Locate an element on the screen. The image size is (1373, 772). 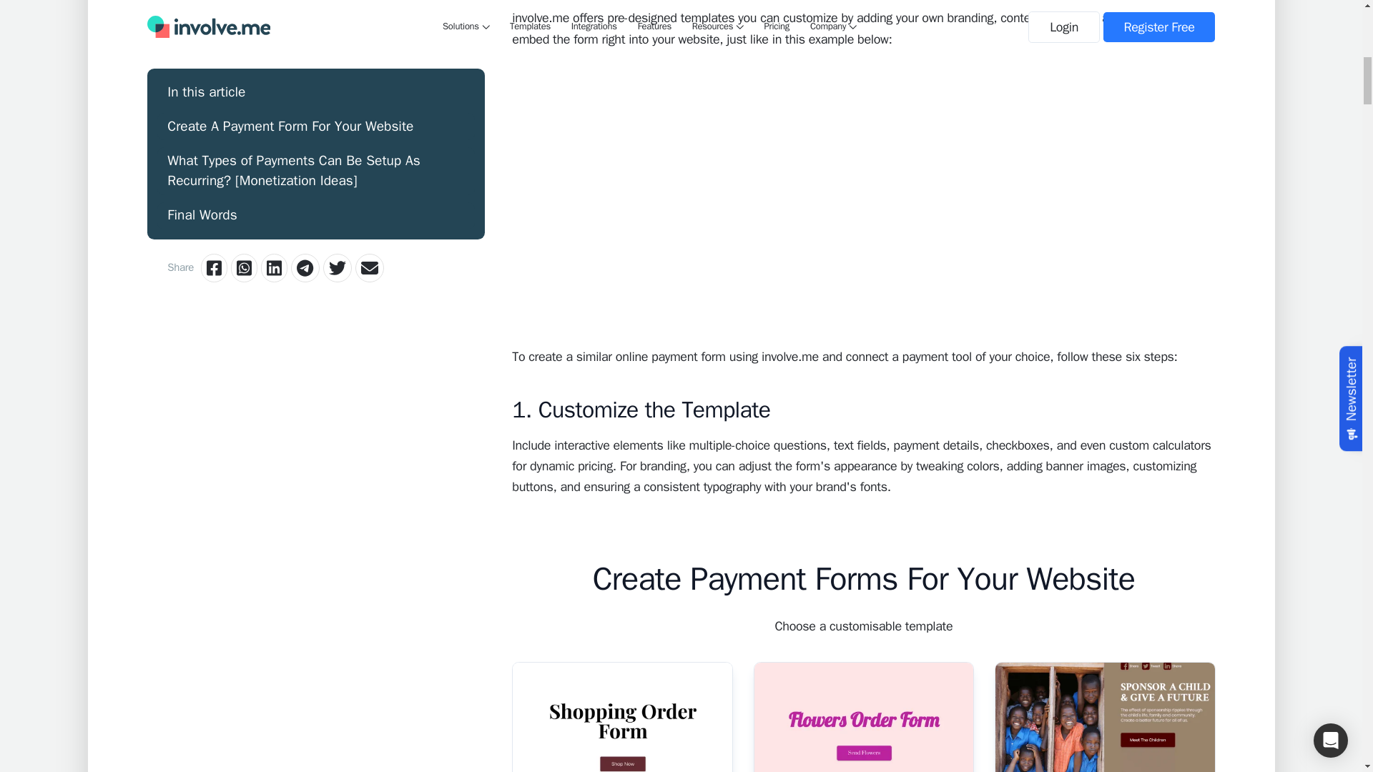
Sponsor A Child Template is located at coordinates (1104, 716).